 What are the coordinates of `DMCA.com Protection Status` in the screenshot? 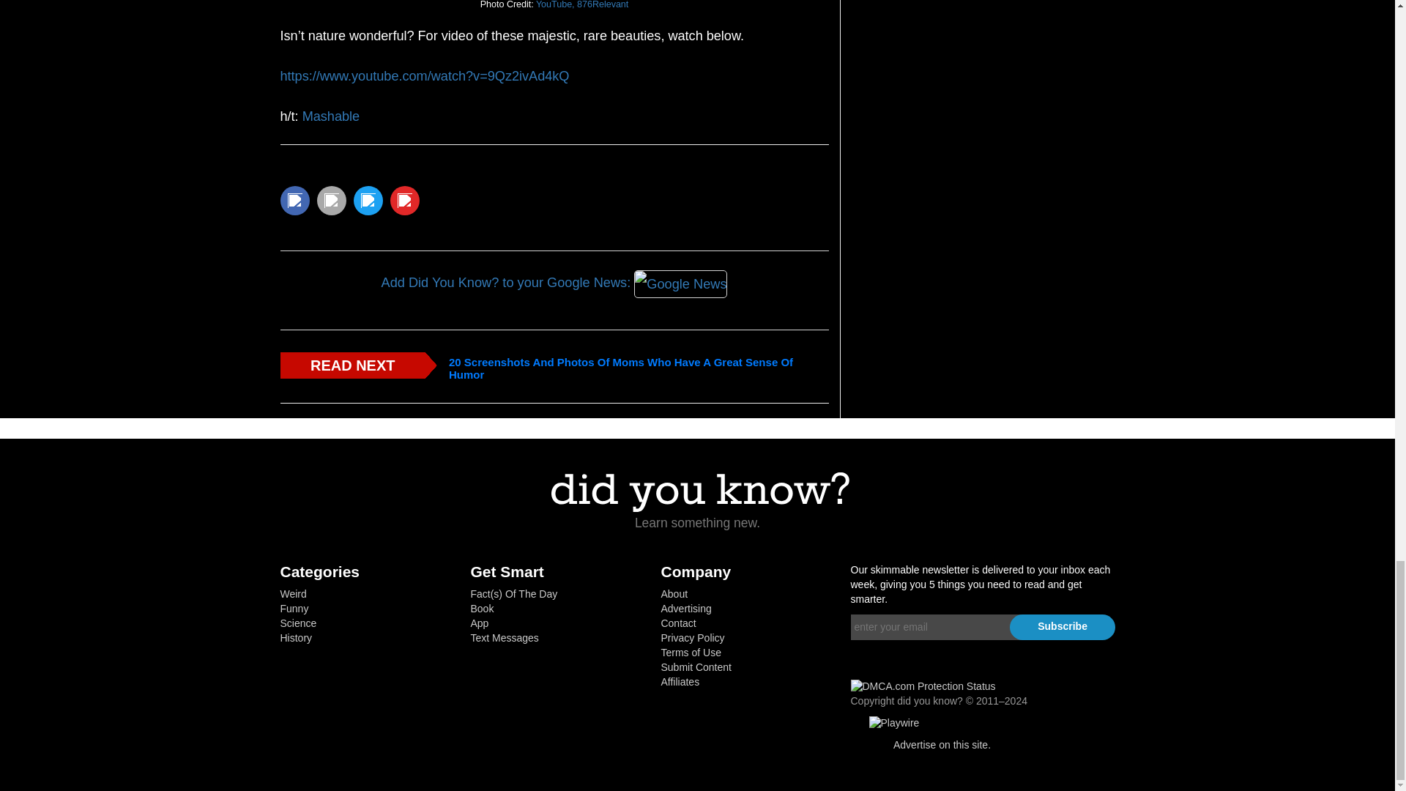 It's located at (923, 686).